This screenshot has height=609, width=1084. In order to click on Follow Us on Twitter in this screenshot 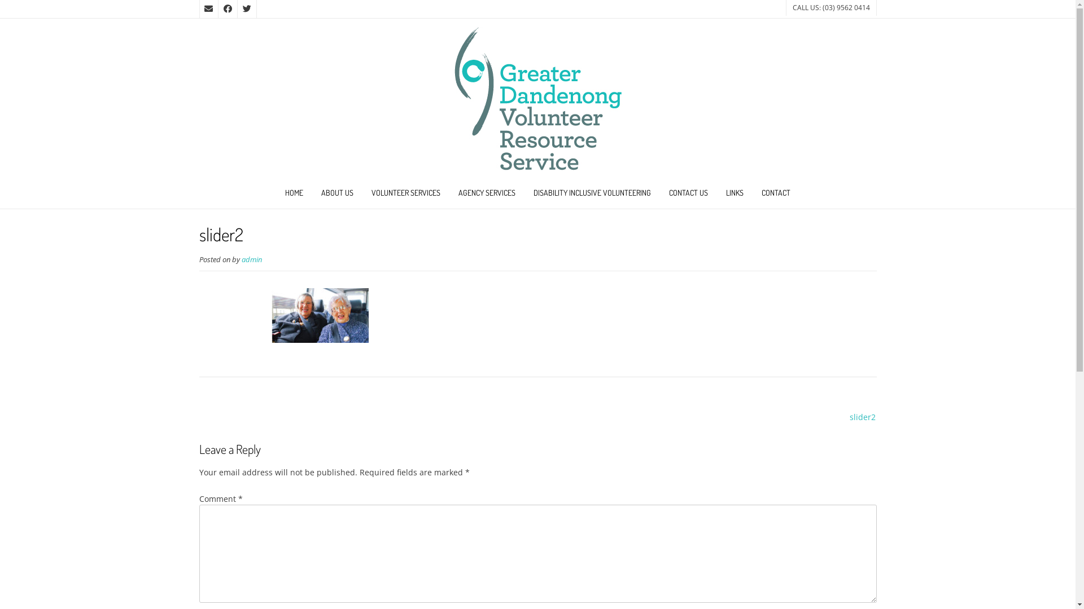, I will do `click(247, 9)`.